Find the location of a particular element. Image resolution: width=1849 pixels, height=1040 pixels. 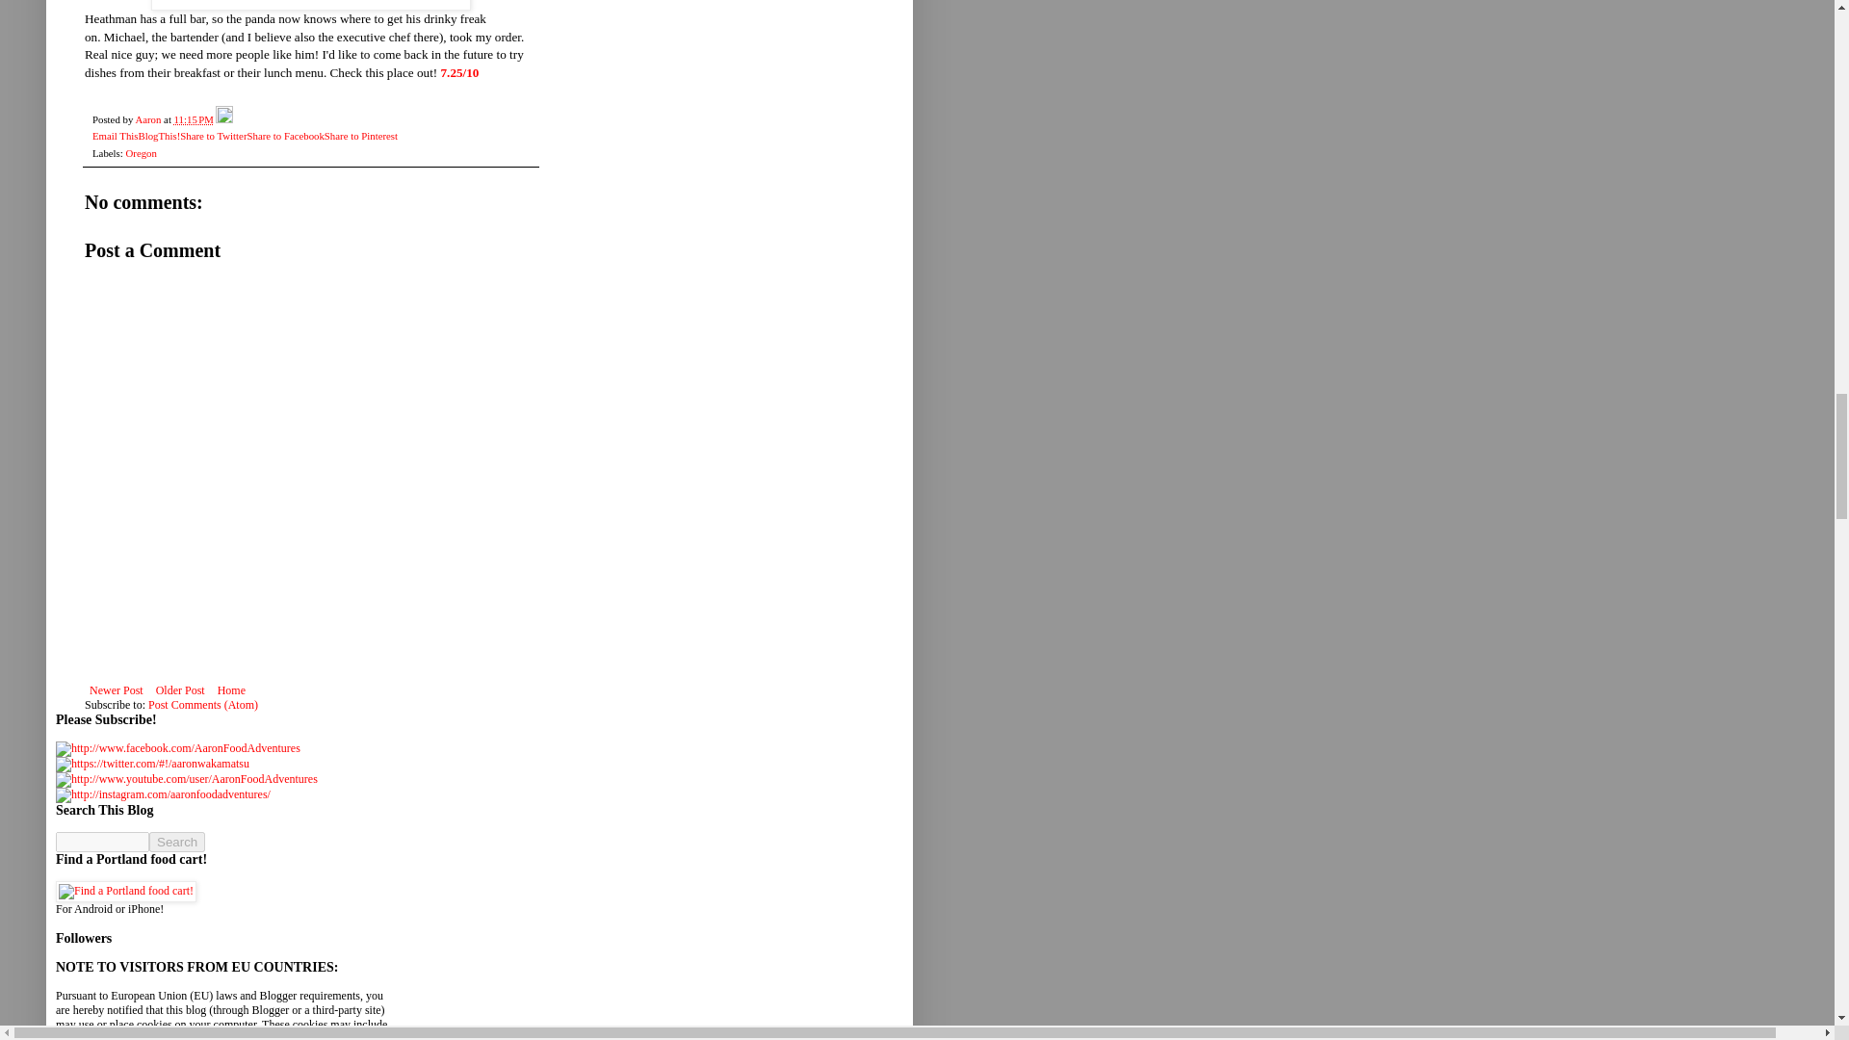

author profile is located at coordinates (149, 118).